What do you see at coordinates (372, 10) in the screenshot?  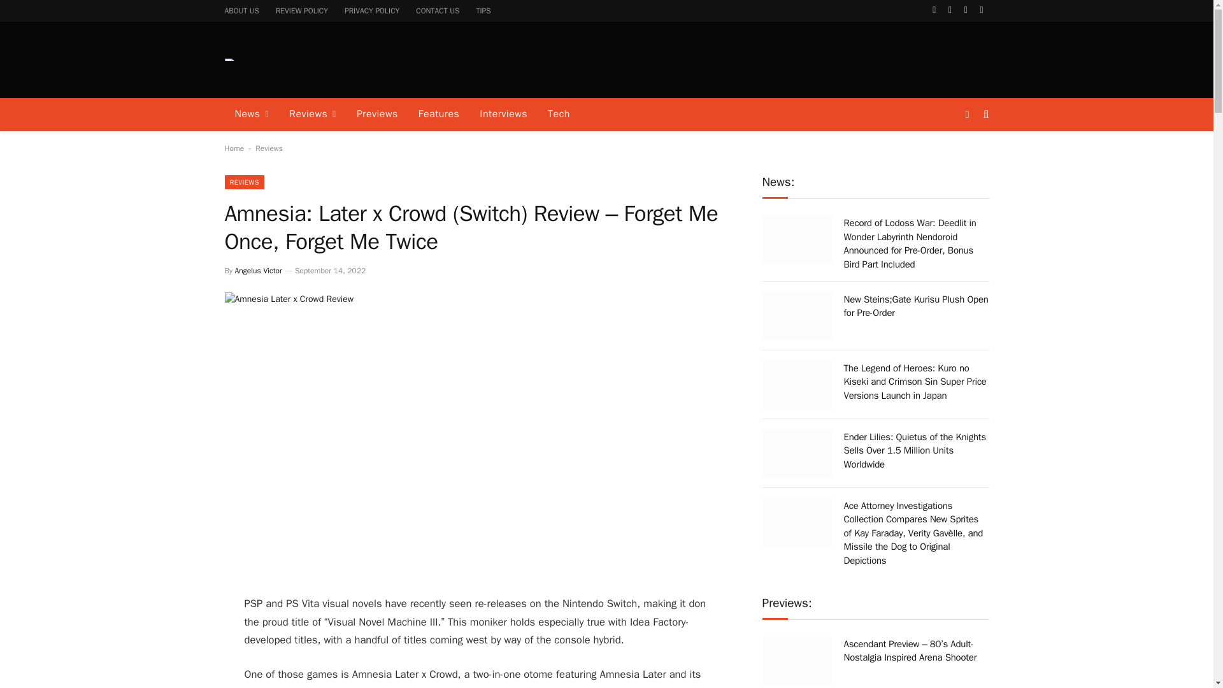 I see `PRIVACY POLICY` at bounding box center [372, 10].